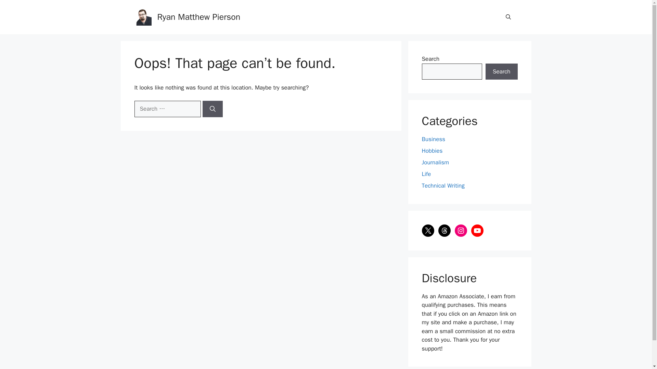 This screenshot has height=369, width=657. What do you see at coordinates (199, 16) in the screenshot?
I see `Ryan Matthew Pierson` at bounding box center [199, 16].